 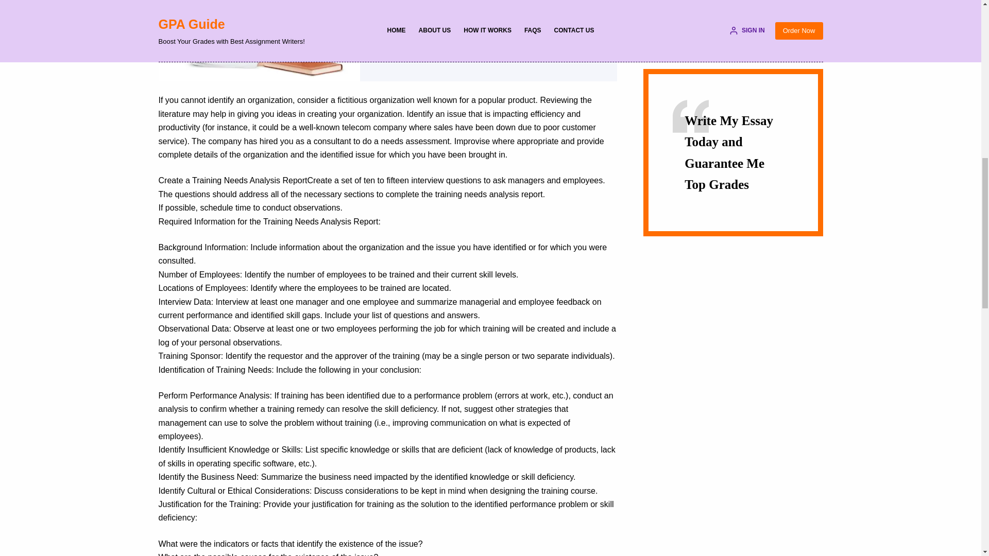 I want to click on Write My Essay For Me, so click(x=431, y=20).